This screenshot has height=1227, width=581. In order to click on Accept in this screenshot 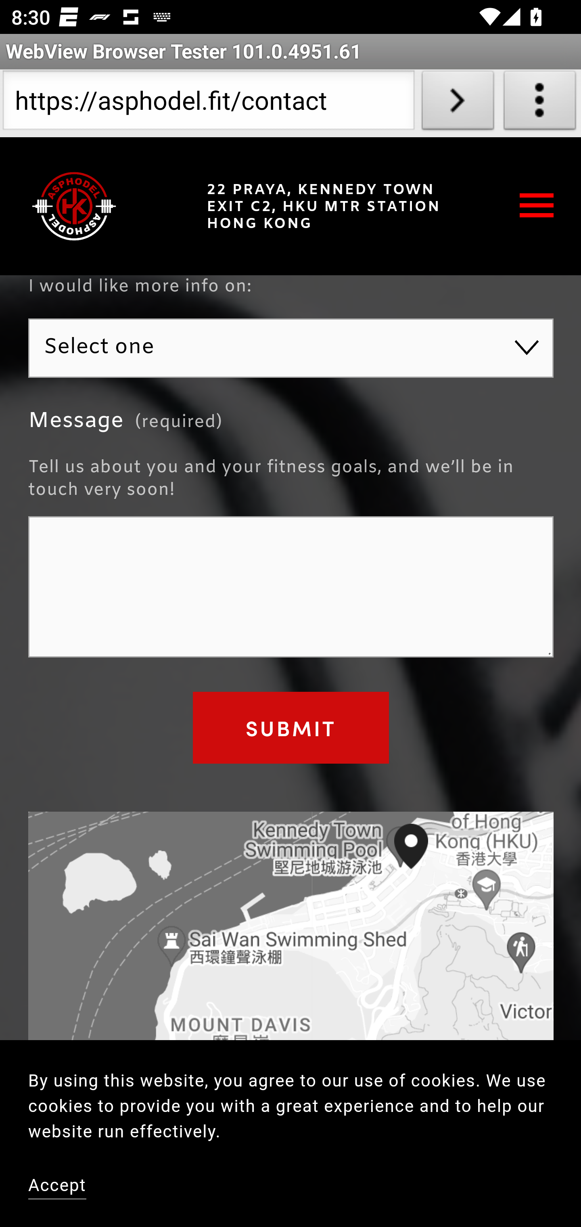, I will do `click(58, 1187)`.